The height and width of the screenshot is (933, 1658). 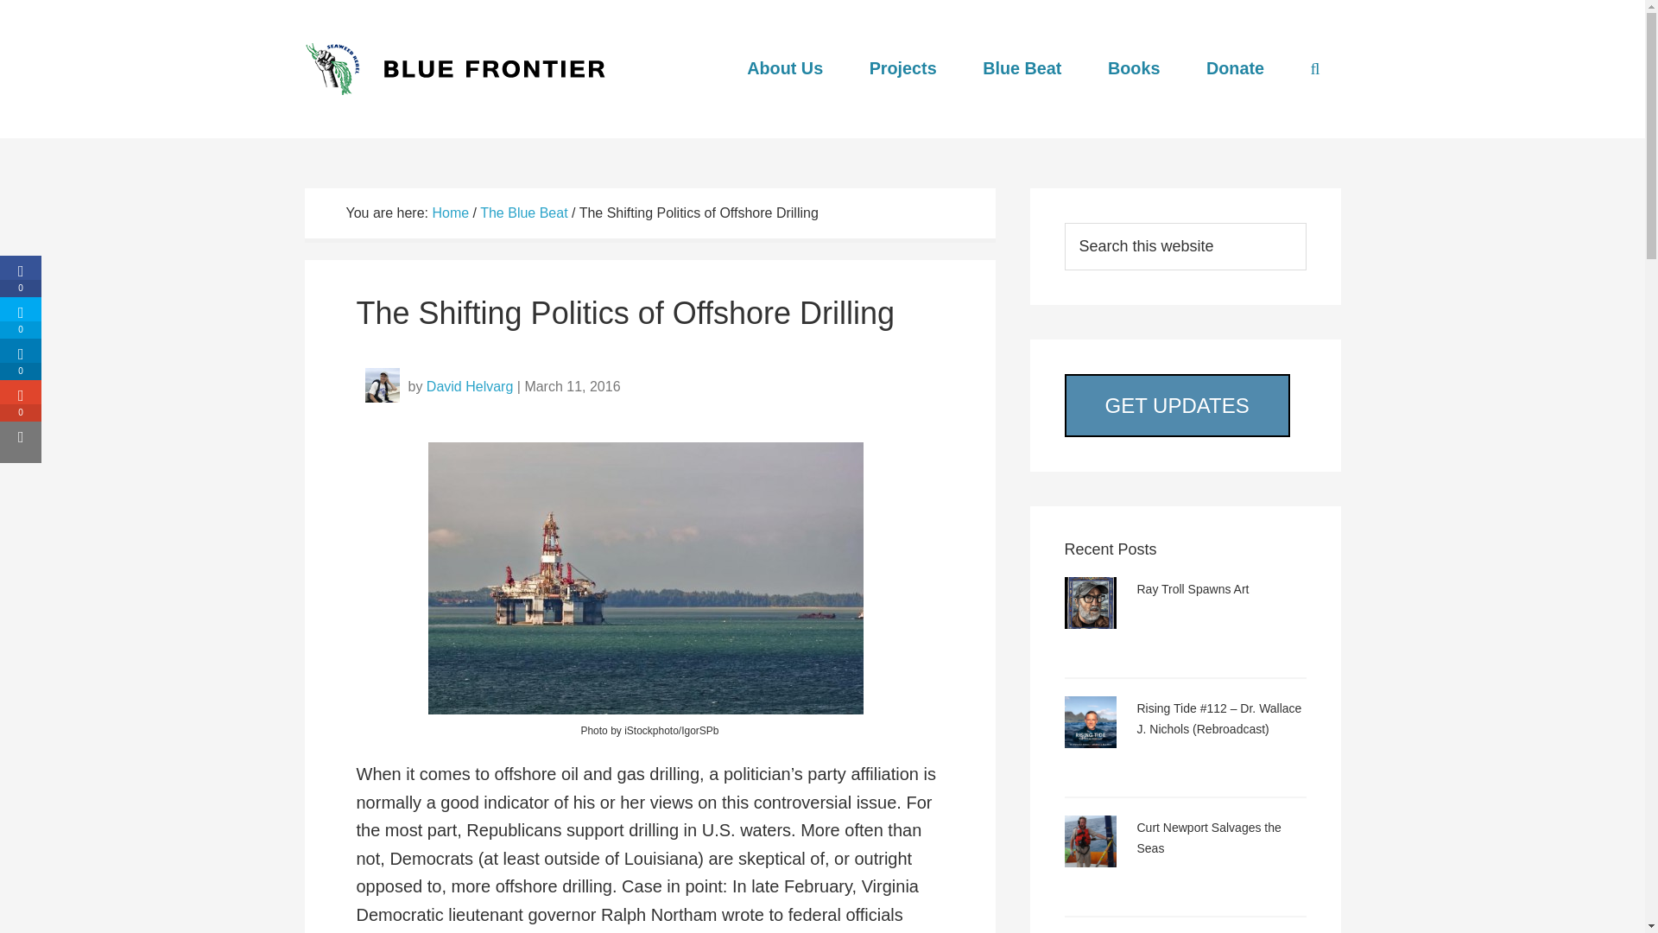 What do you see at coordinates (523, 213) in the screenshot?
I see `The Blue Beat` at bounding box center [523, 213].